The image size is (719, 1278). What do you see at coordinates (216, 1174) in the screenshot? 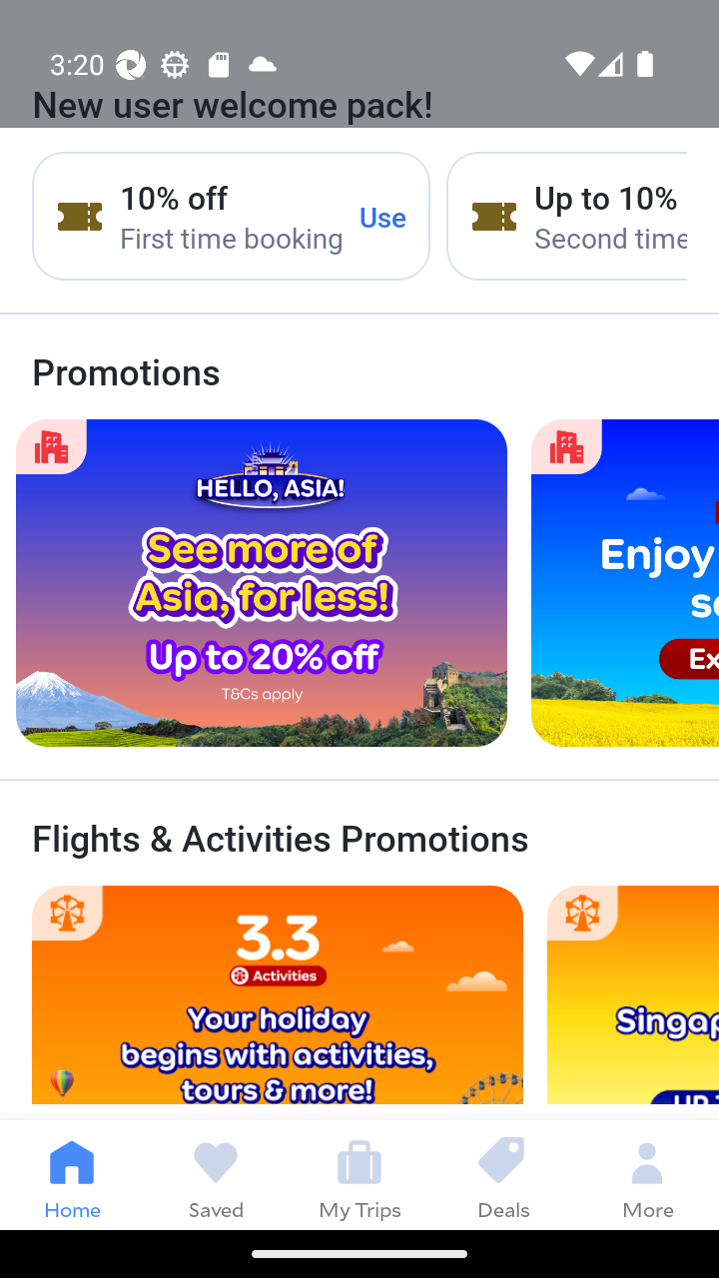
I see `Saved` at bounding box center [216, 1174].